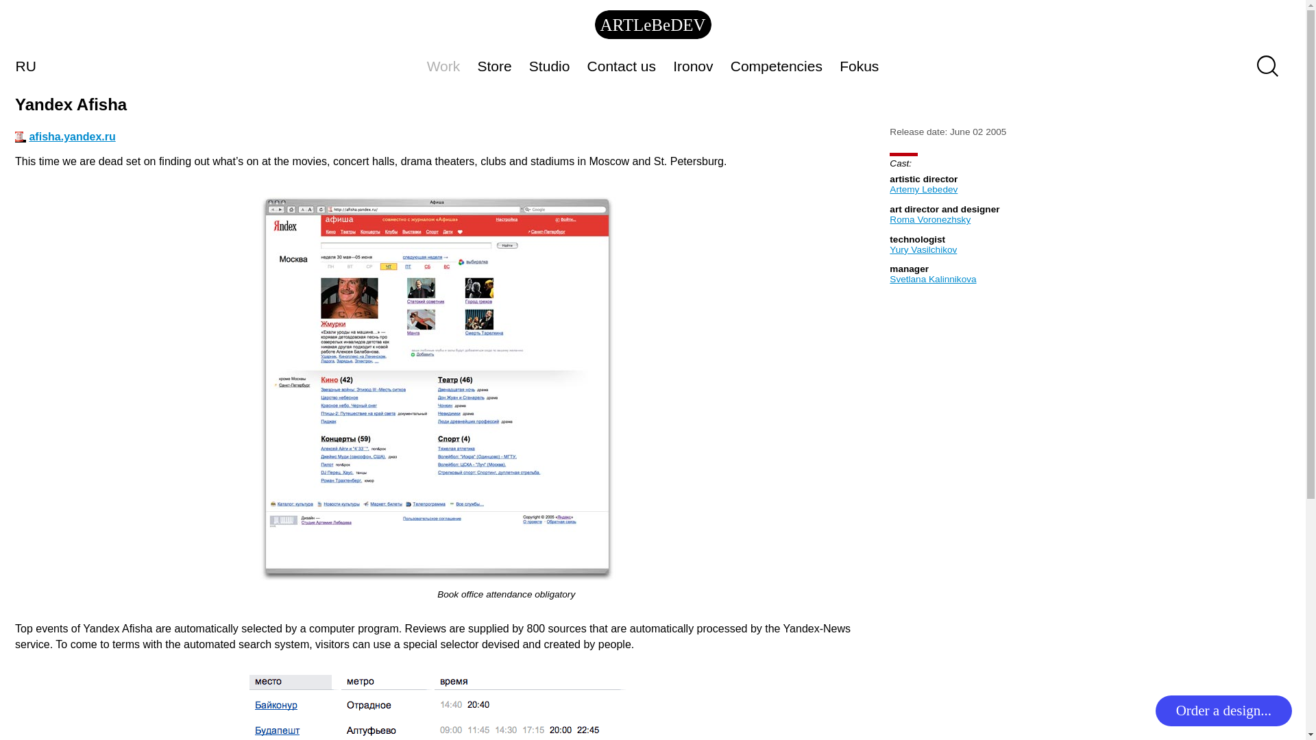 The image size is (1316, 740). Describe the element at coordinates (923, 189) in the screenshot. I see `Artemy Lebedev` at that location.